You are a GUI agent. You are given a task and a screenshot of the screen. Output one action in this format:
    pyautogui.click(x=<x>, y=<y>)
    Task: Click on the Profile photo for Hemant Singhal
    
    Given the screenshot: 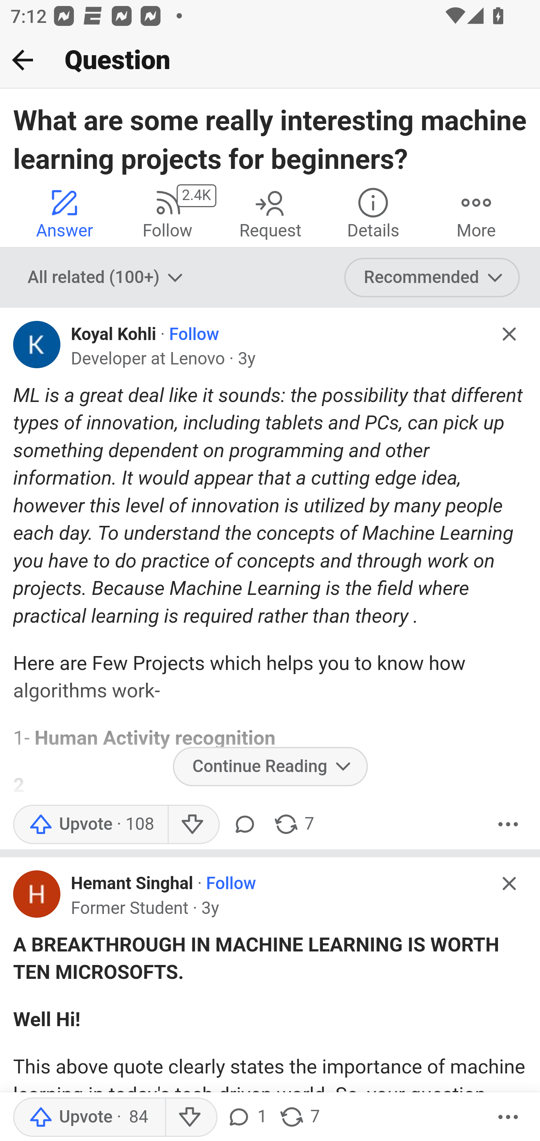 What is the action you would take?
    pyautogui.click(x=37, y=894)
    